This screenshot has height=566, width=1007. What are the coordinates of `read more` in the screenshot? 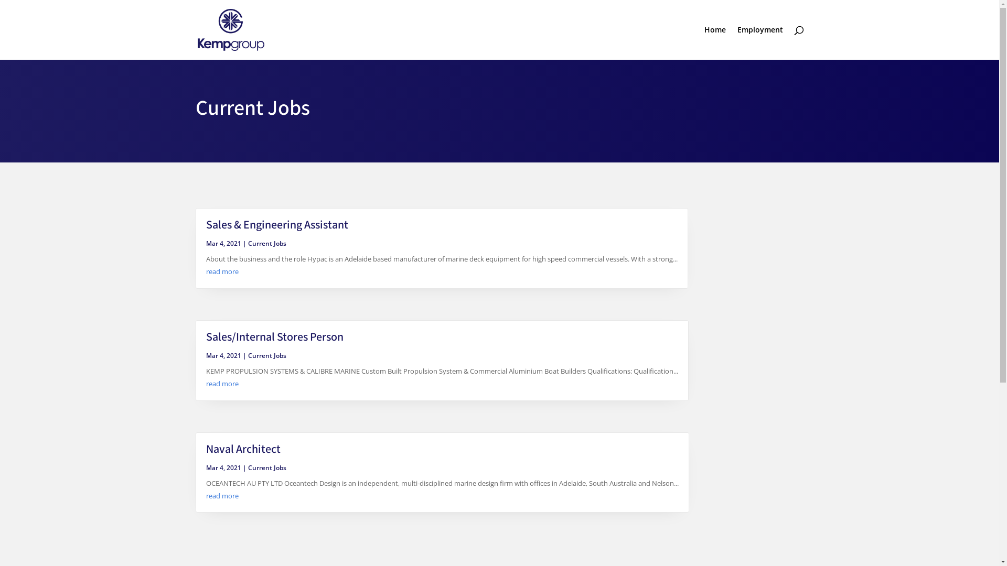 It's located at (222, 496).